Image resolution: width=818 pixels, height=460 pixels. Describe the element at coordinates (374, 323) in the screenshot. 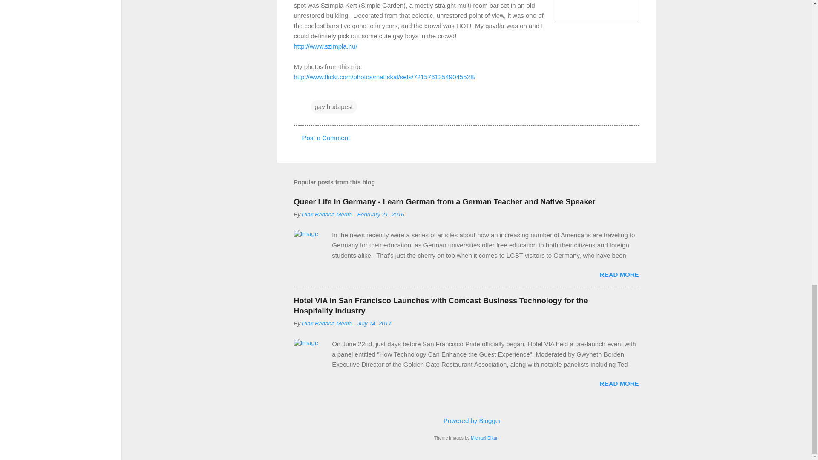

I see `July 14, 2017` at that location.